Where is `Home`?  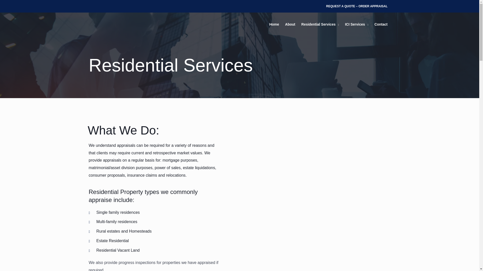
Home is located at coordinates (274, 24).